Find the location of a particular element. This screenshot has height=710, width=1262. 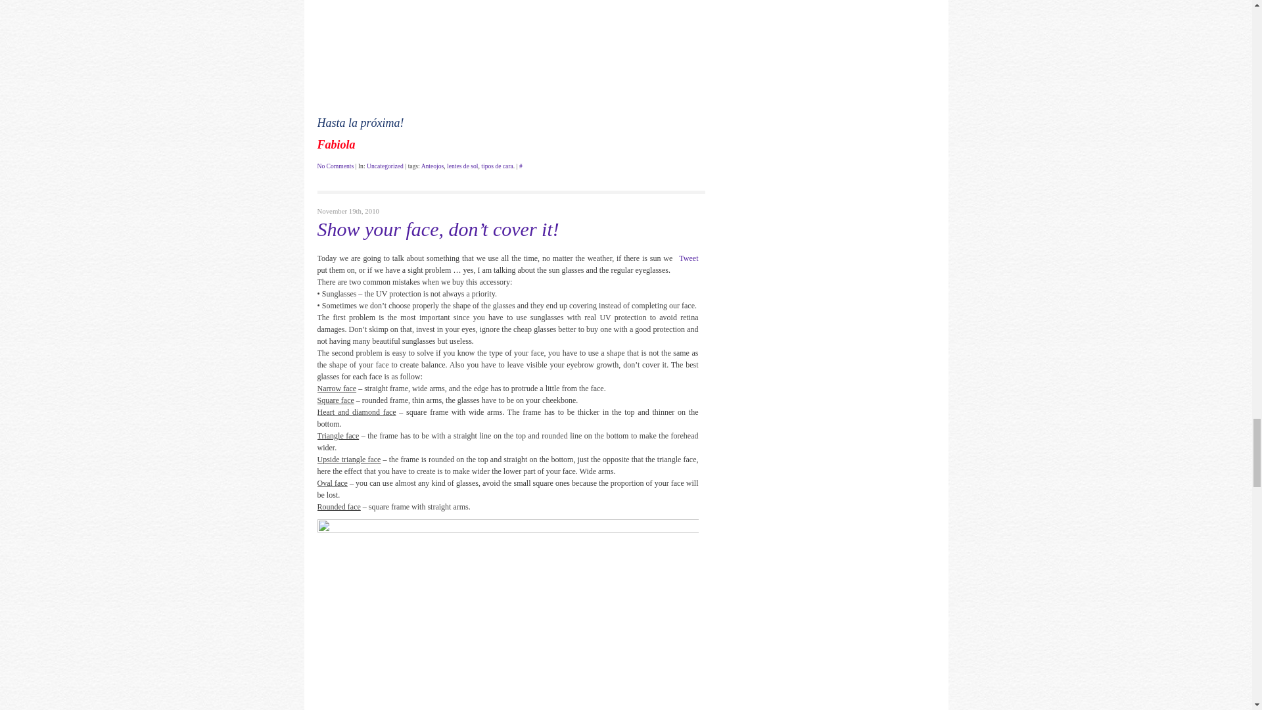

tipos de cara is located at coordinates (496, 166).